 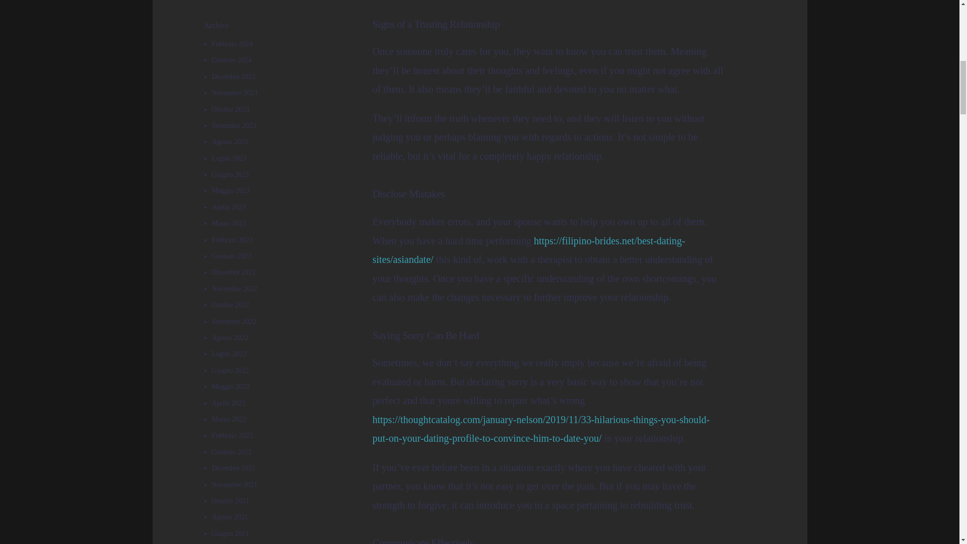 What do you see at coordinates (230, 142) in the screenshot?
I see `Agosto 2023` at bounding box center [230, 142].